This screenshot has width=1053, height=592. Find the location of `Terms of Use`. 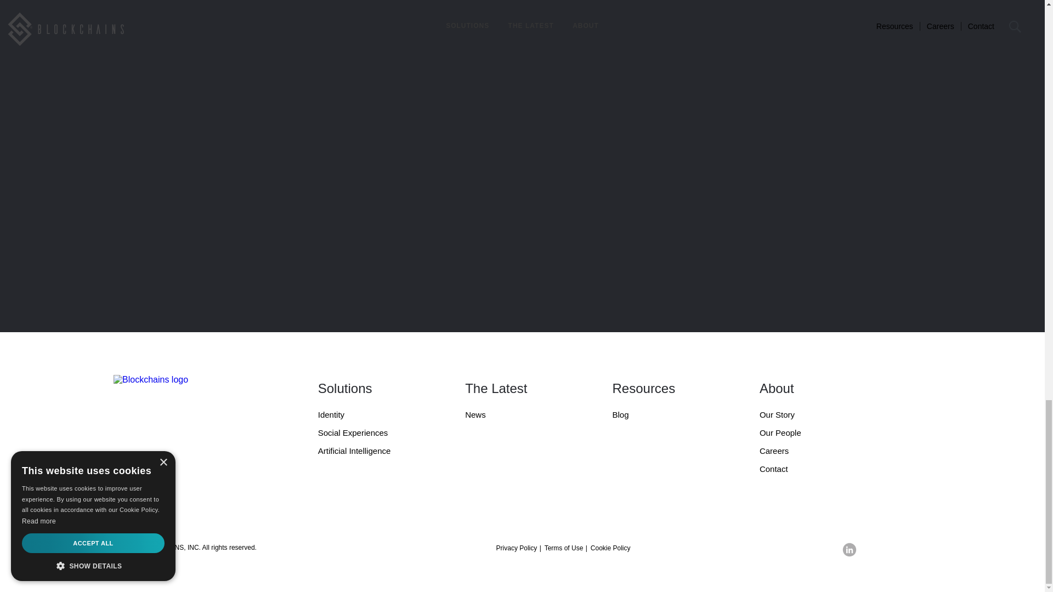

Terms of Use is located at coordinates (564, 555).